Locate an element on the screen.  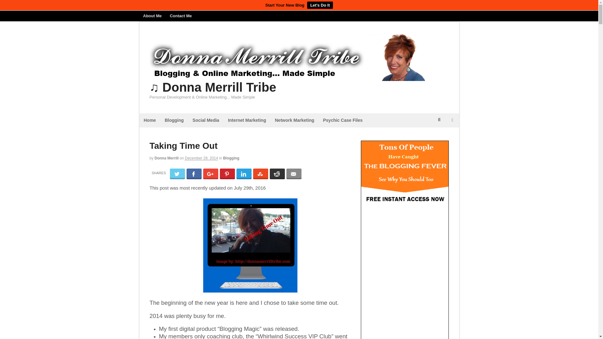
Blogging is located at coordinates (174, 120).